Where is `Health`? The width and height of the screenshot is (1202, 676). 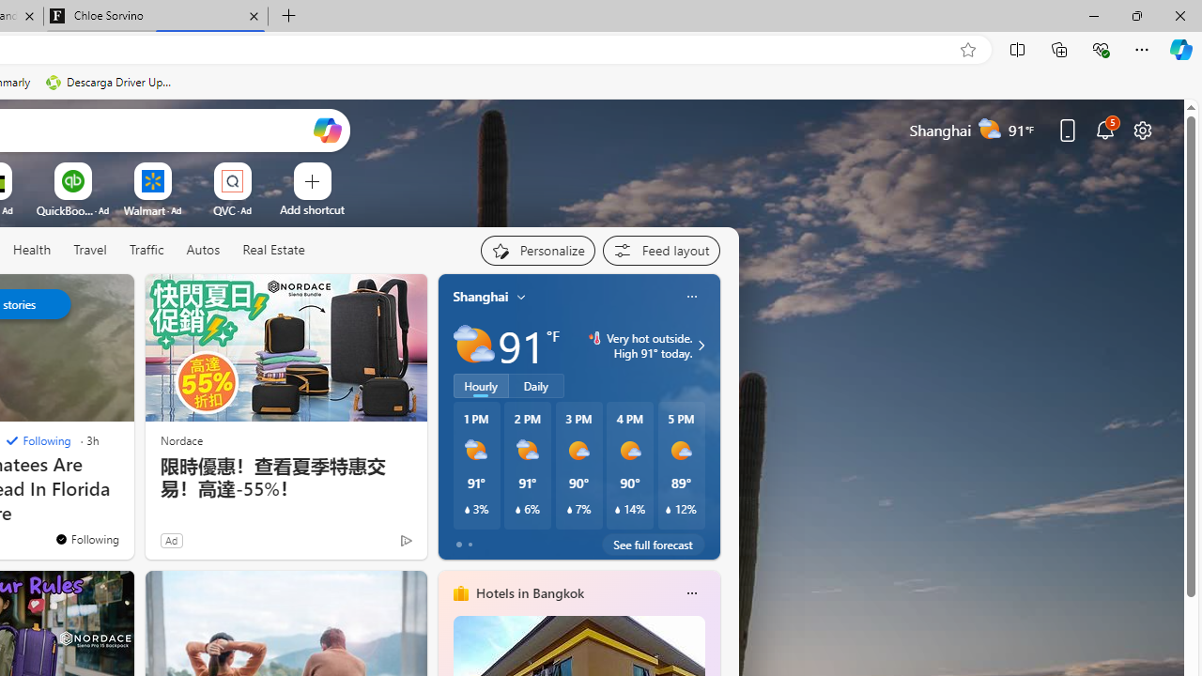 Health is located at coordinates (32, 251).